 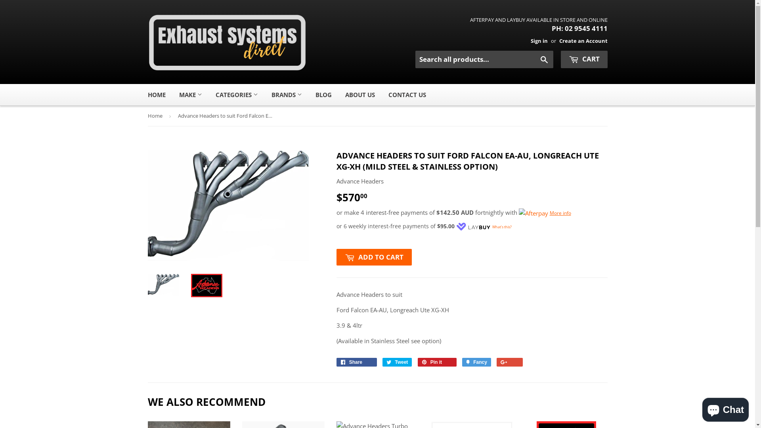 I want to click on CONTACT US, so click(x=407, y=95).